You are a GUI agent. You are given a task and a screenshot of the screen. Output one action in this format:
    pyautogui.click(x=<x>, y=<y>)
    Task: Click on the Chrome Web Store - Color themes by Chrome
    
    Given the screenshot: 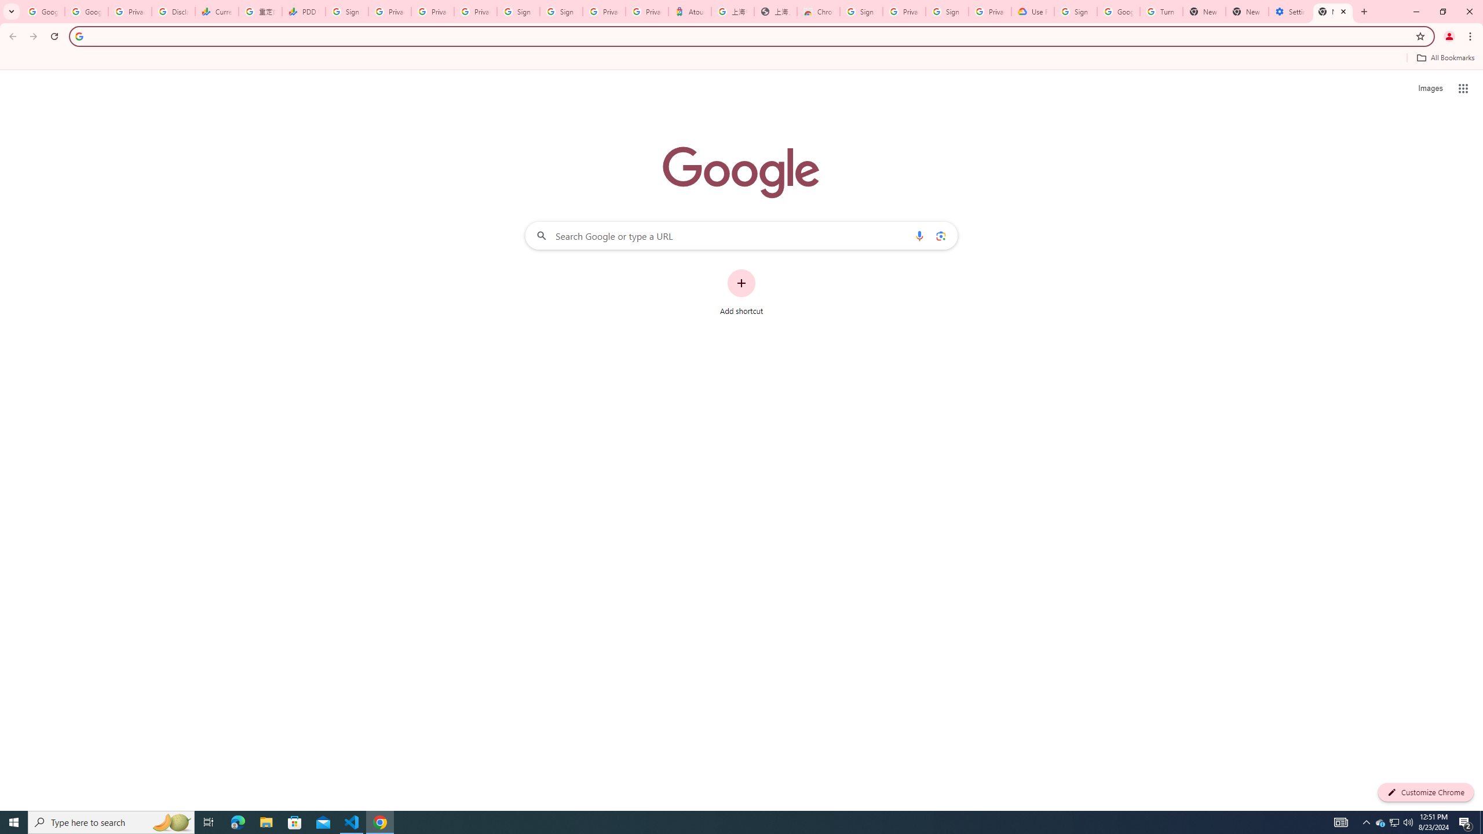 What is the action you would take?
    pyautogui.click(x=819, y=12)
    